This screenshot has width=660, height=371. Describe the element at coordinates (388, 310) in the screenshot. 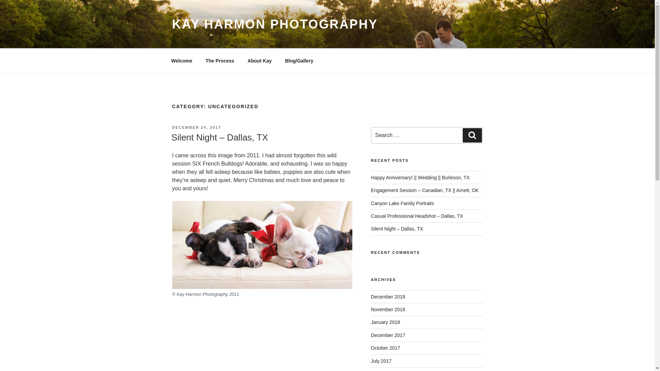

I see `November 2018` at that location.